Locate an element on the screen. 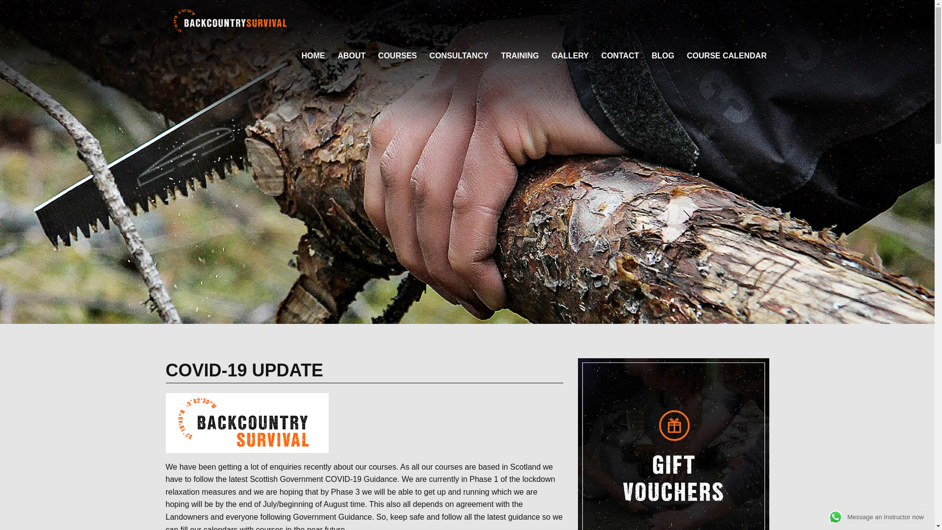  TRAINING is located at coordinates (519, 56).